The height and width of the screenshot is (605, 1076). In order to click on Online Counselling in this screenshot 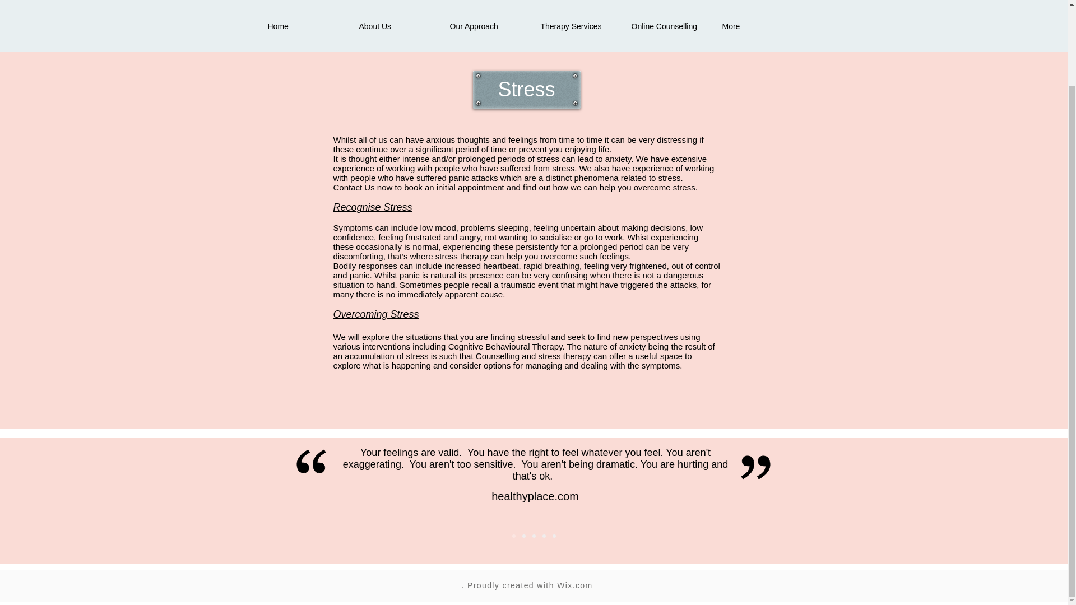, I will do `click(668, 26)`.